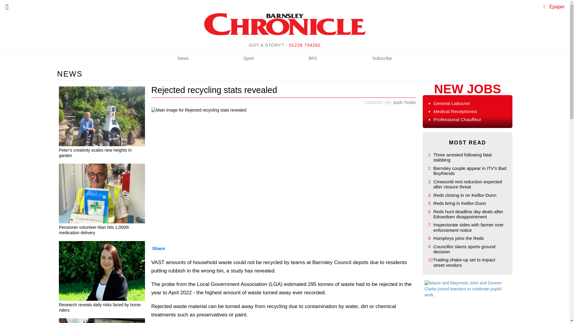 The width and height of the screenshot is (574, 323). I want to click on BFC, so click(313, 59).